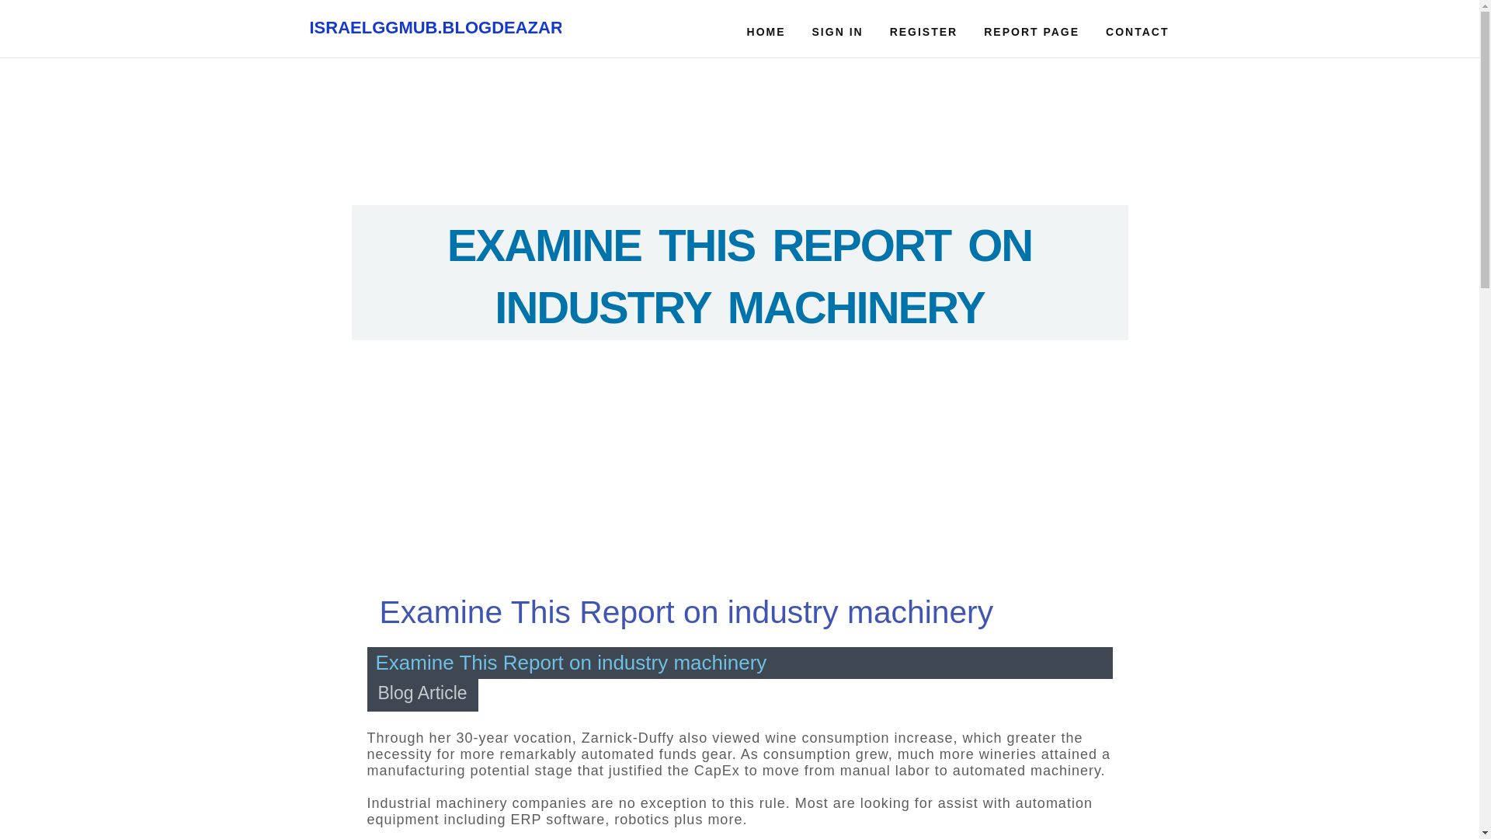  I want to click on REPORT PAGE, so click(1031, 29).